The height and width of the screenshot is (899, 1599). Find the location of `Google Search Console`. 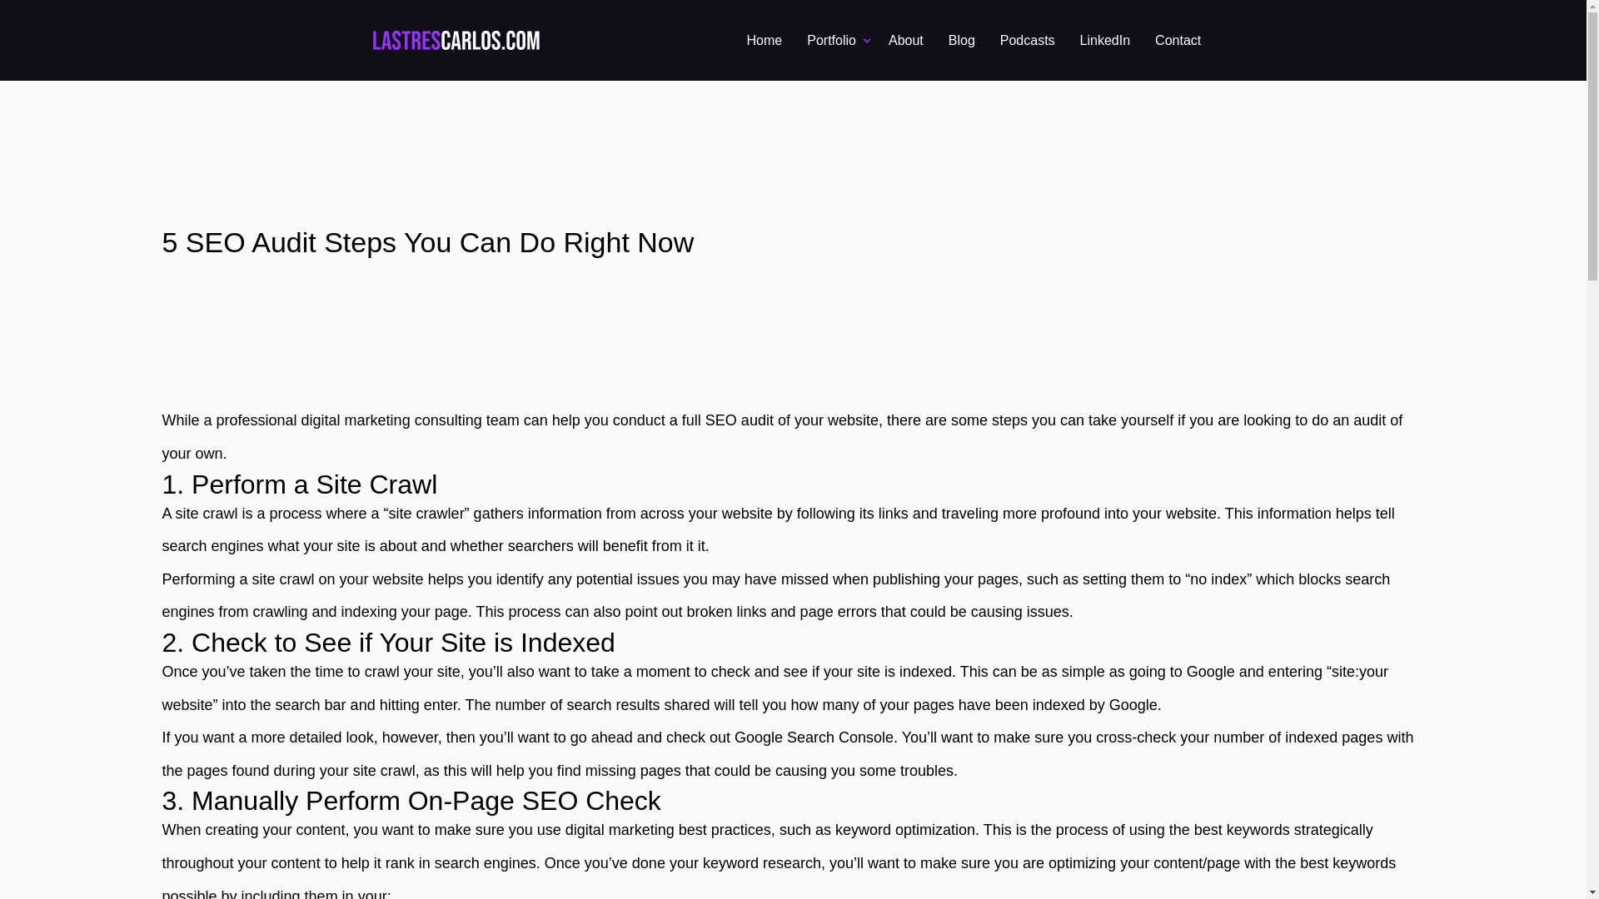

Google Search Console is located at coordinates (814, 738).